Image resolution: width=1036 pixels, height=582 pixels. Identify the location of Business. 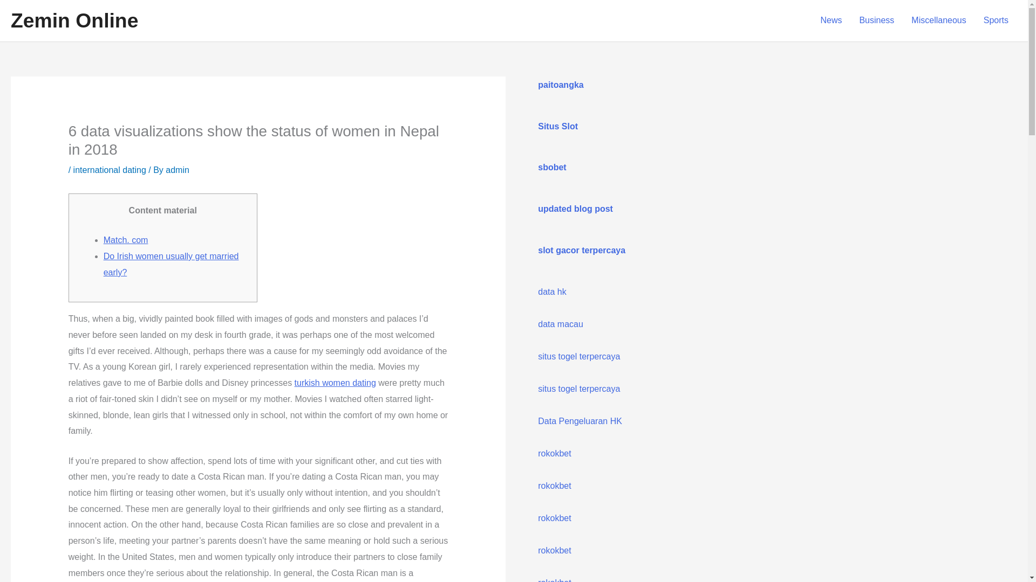
(876, 20).